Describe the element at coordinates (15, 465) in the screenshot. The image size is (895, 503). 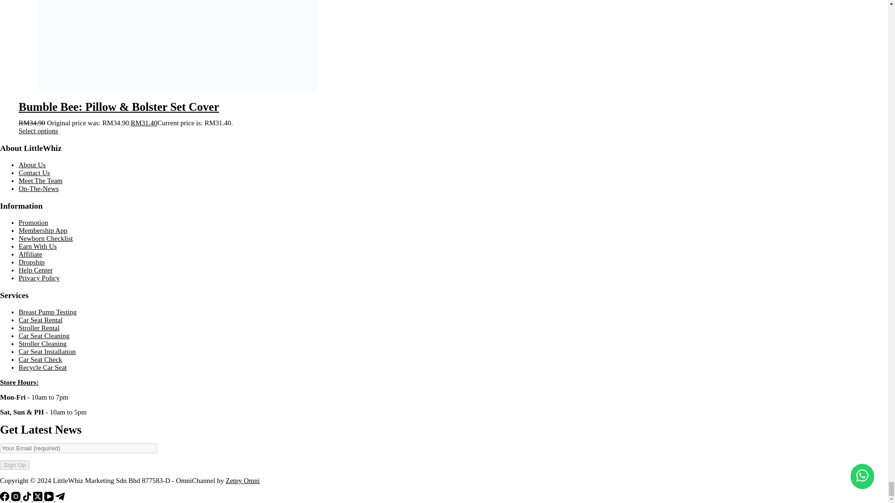
I see `Sign Up` at that location.